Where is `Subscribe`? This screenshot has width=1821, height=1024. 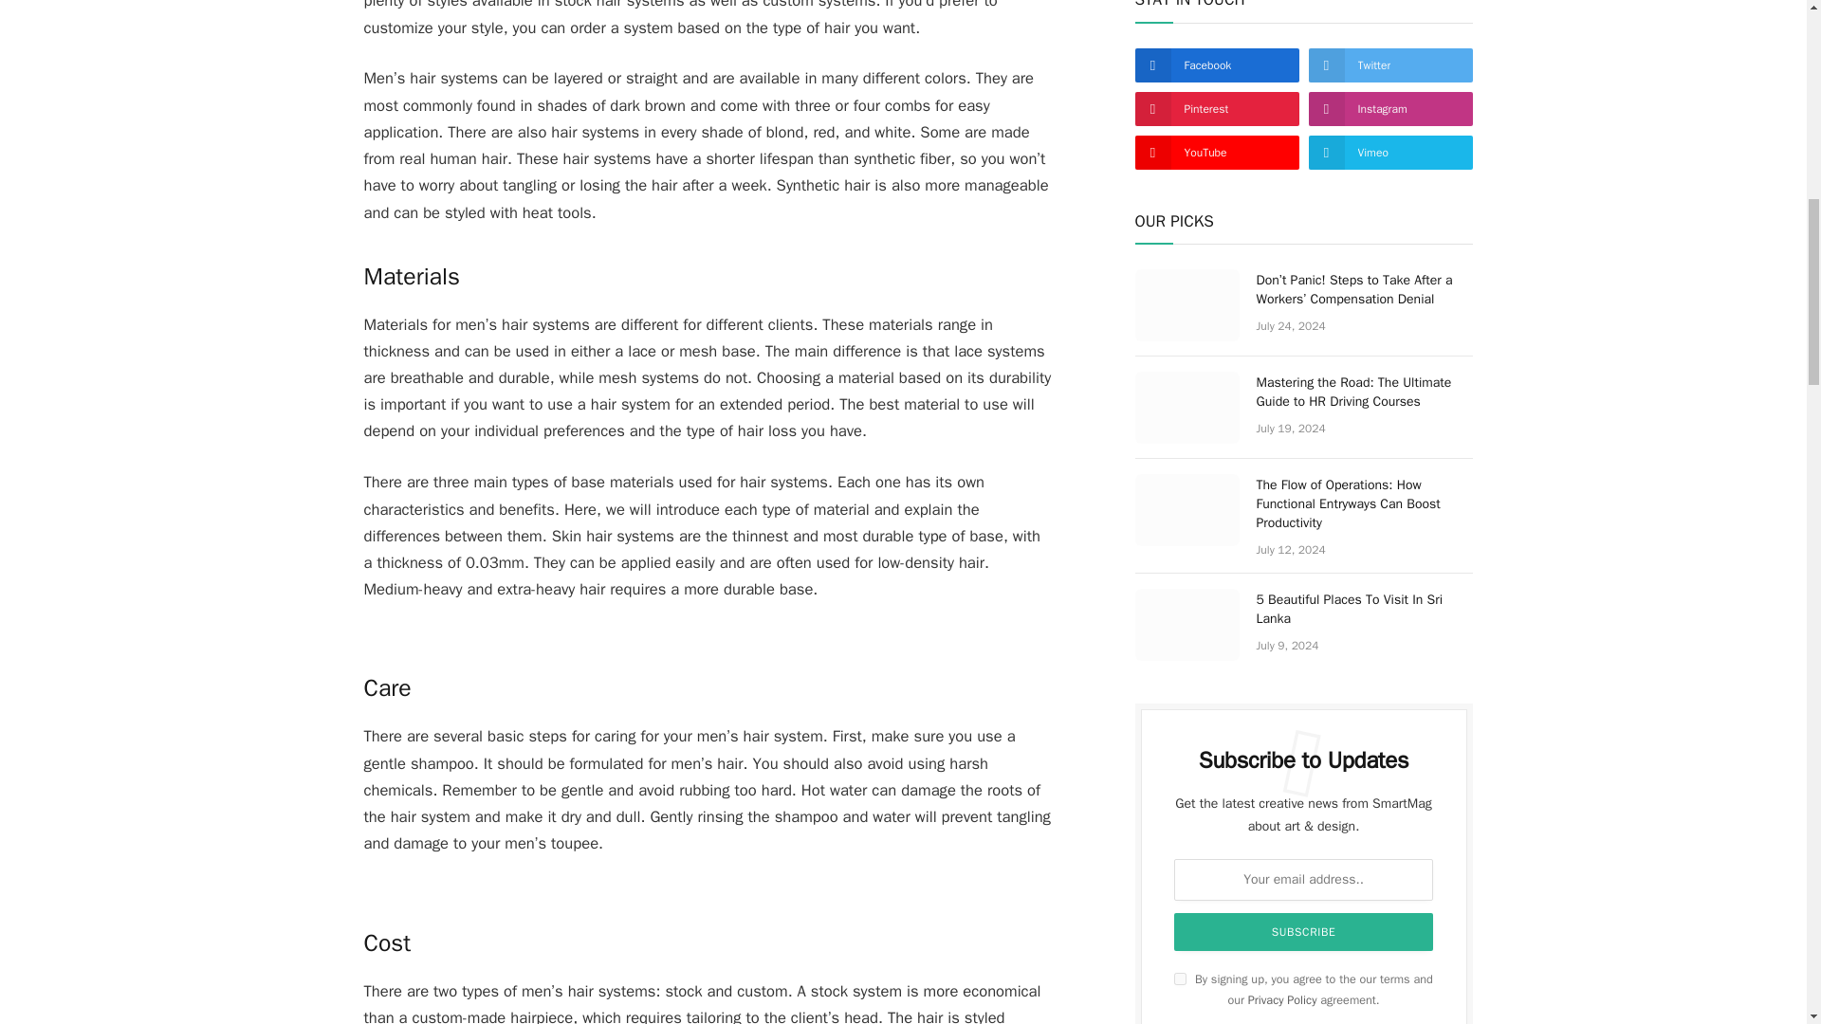 Subscribe is located at coordinates (1304, 932).